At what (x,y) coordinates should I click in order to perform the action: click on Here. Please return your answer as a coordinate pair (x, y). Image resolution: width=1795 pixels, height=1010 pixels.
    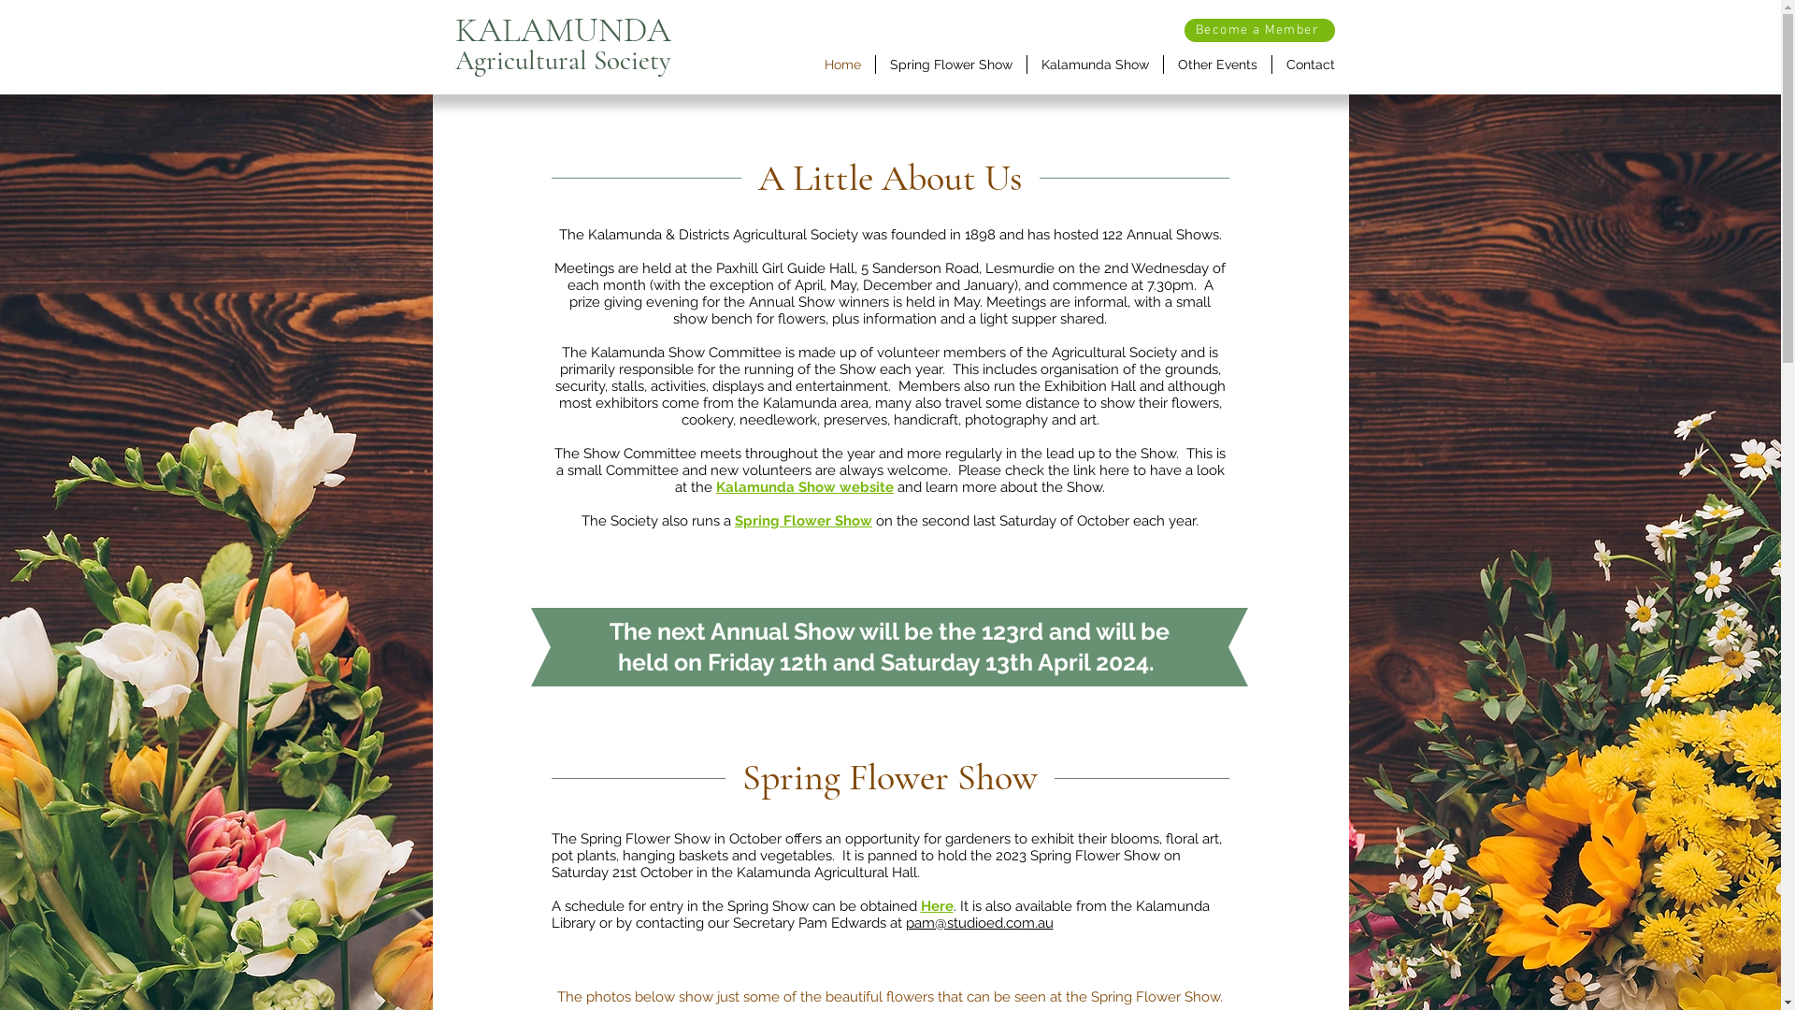
    Looking at the image, I should click on (936, 906).